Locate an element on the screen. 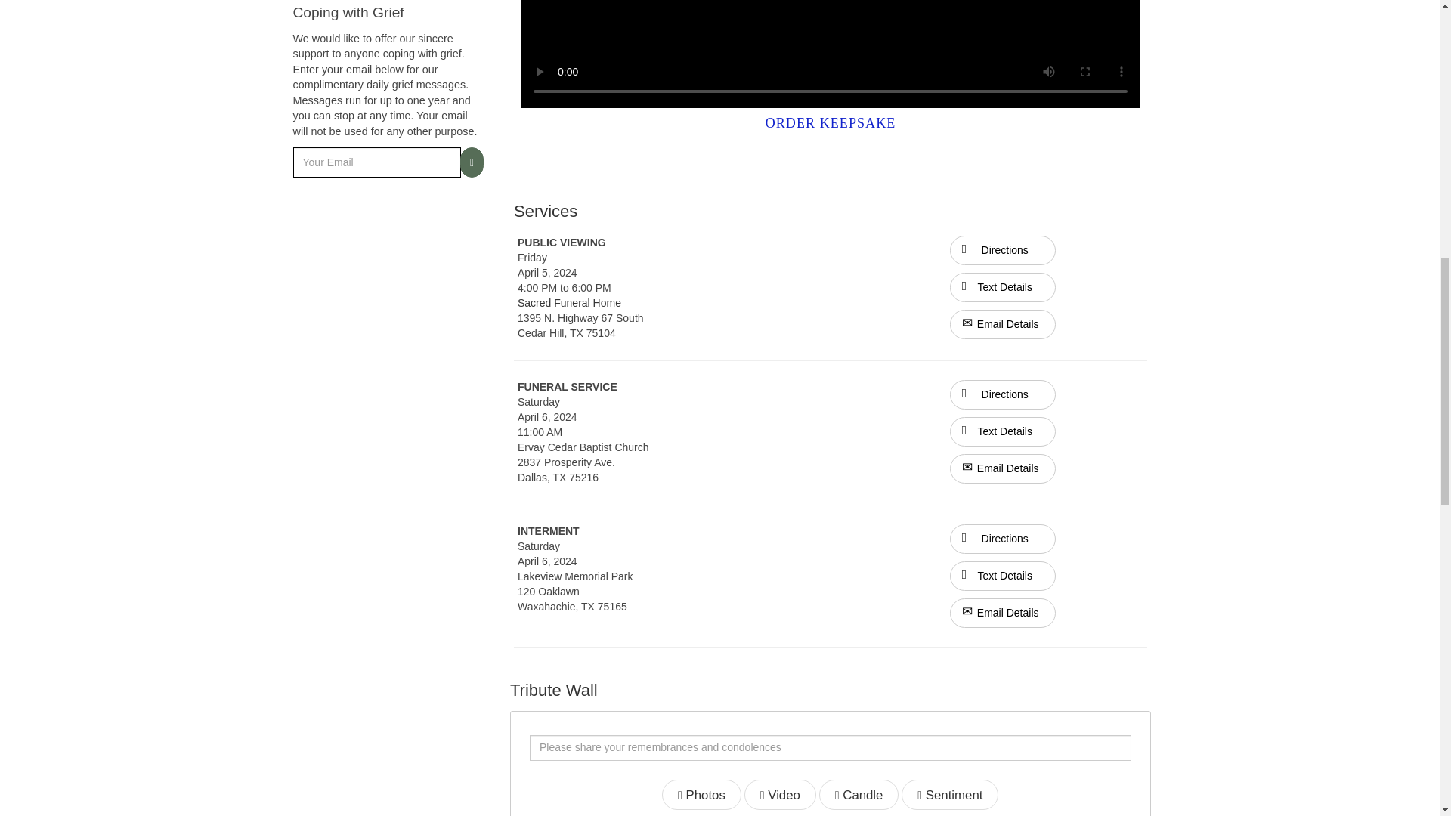  Email Details is located at coordinates (1003, 468).